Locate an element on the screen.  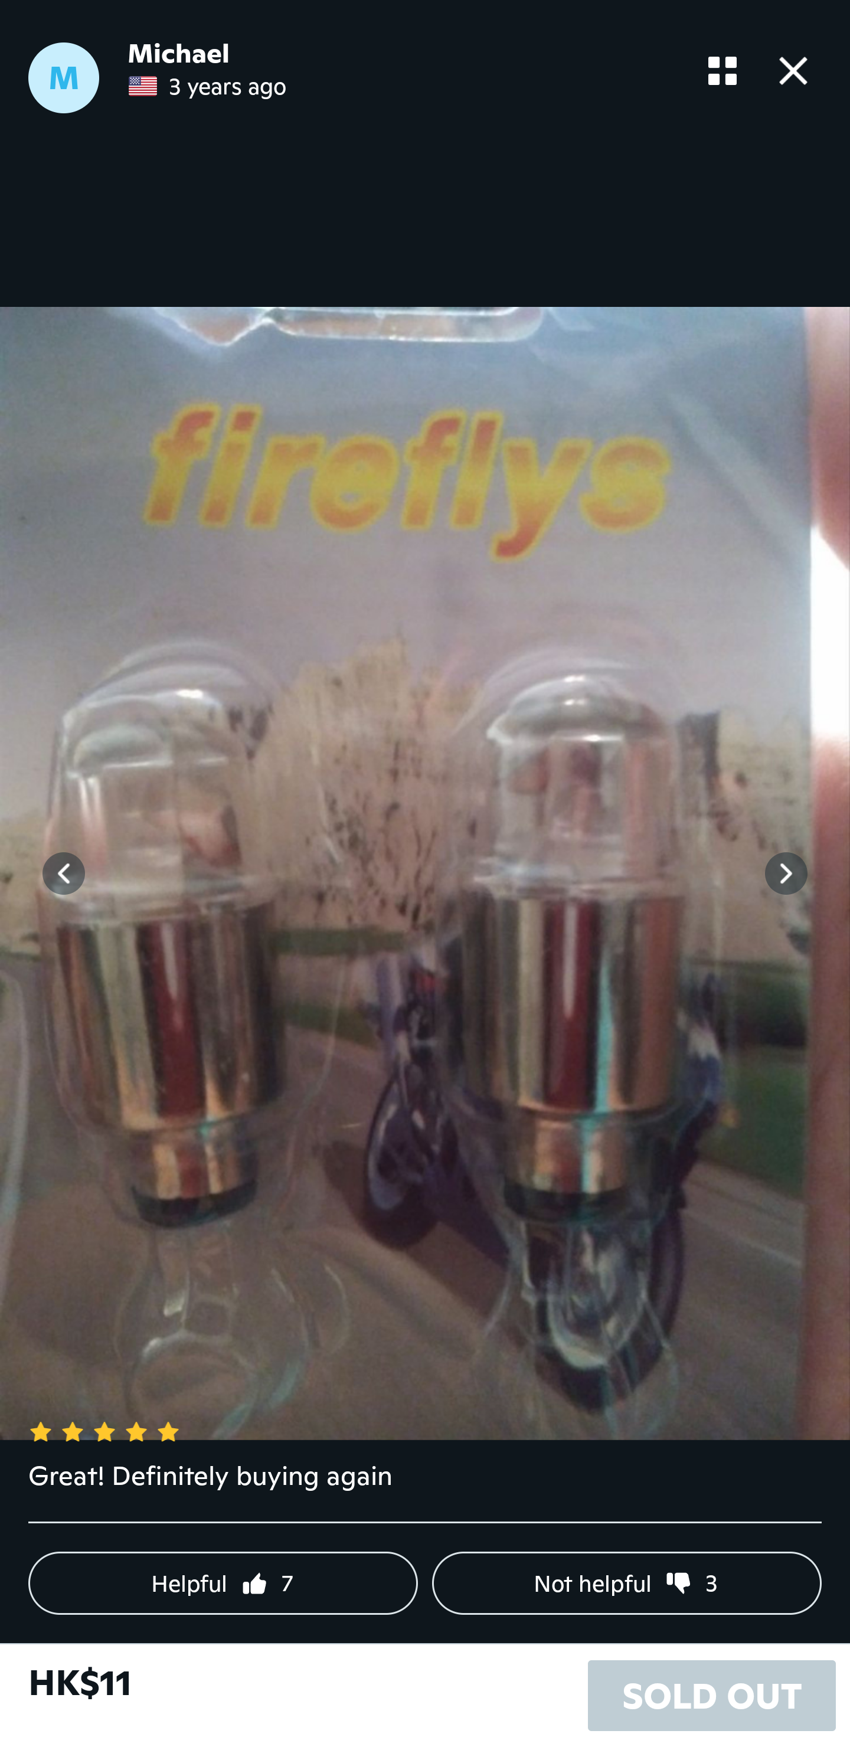
3 years ago is located at coordinates (207, 86).